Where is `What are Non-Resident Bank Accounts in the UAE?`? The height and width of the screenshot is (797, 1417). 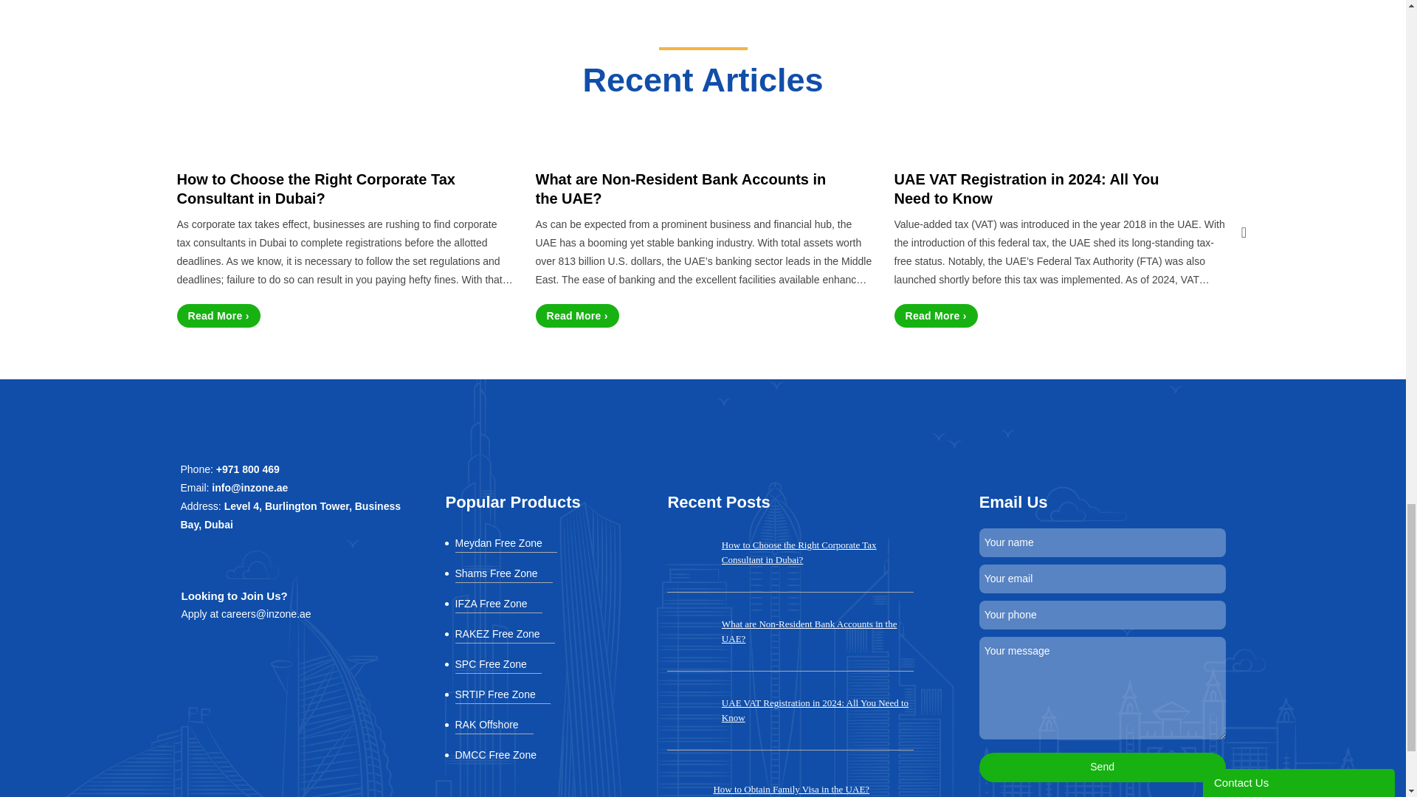 What are Non-Resident Bank Accounts in the UAE? is located at coordinates (683, 189).